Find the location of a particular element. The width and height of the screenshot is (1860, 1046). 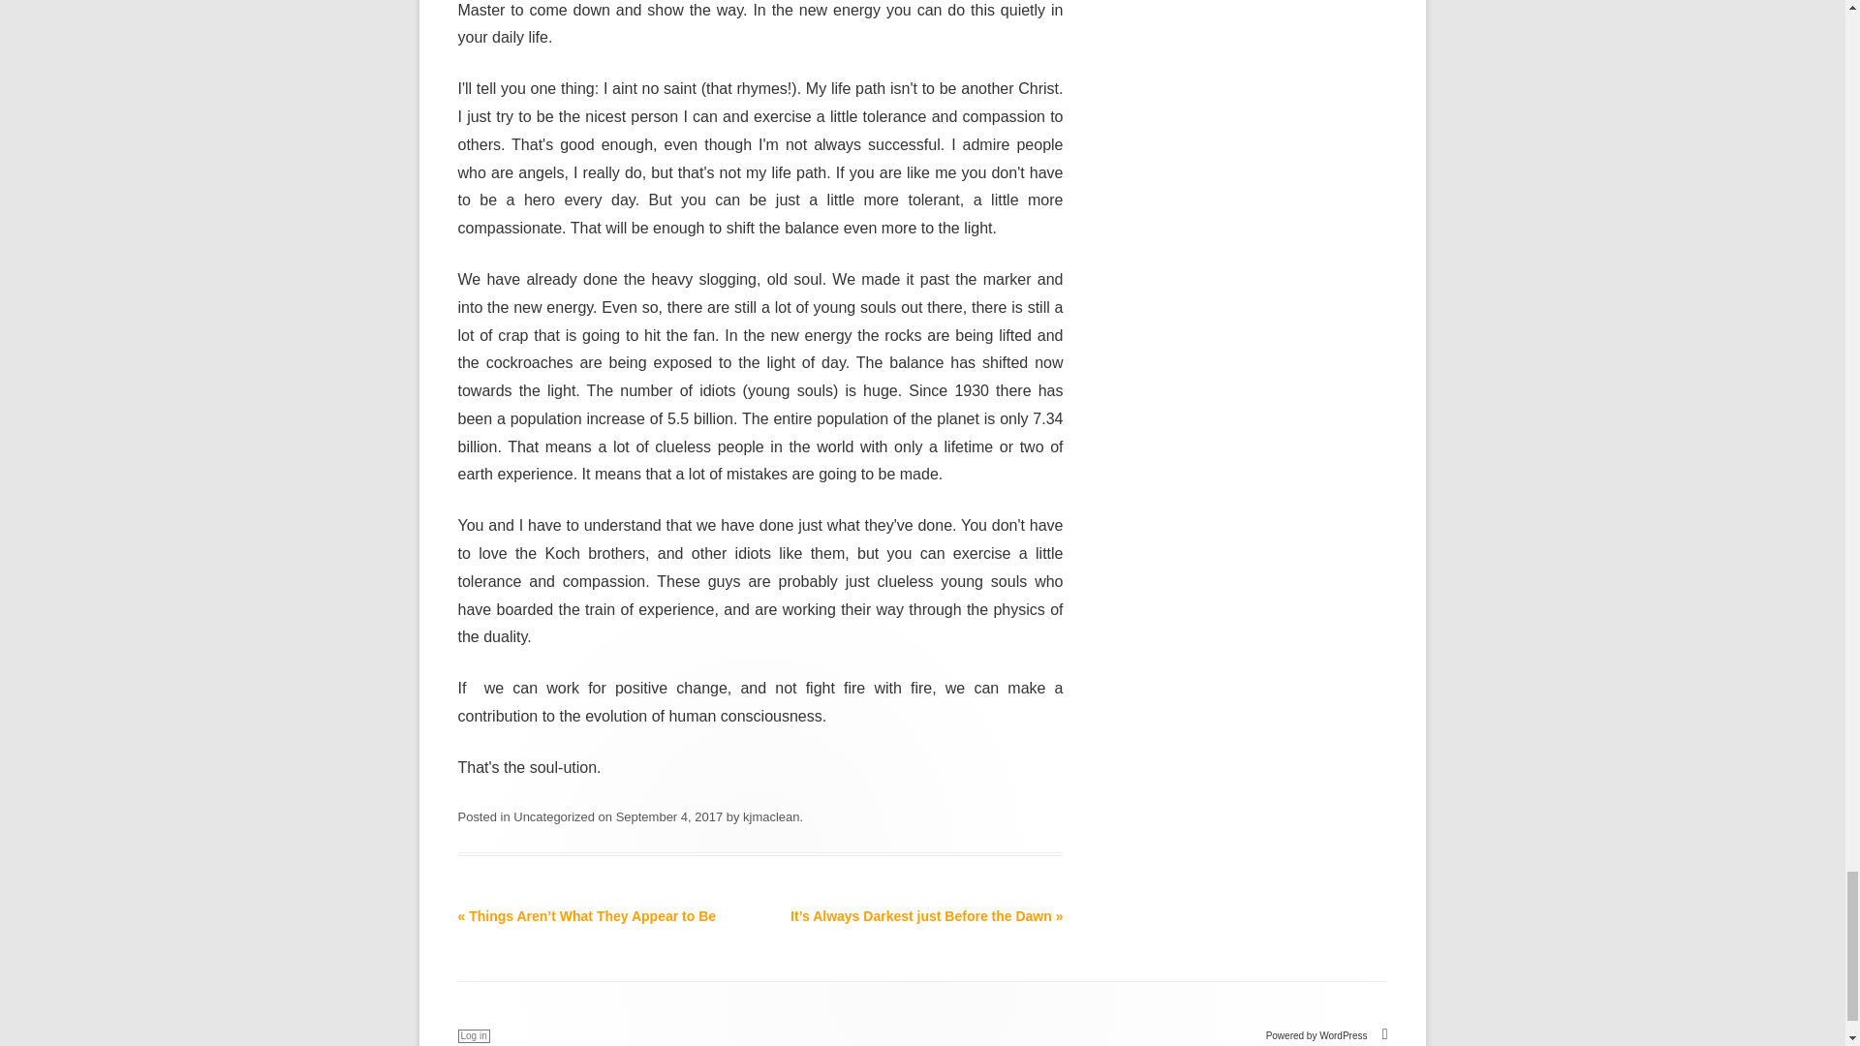

Semantic Personal Publishing Platform is located at coordinates (1327, 1034).